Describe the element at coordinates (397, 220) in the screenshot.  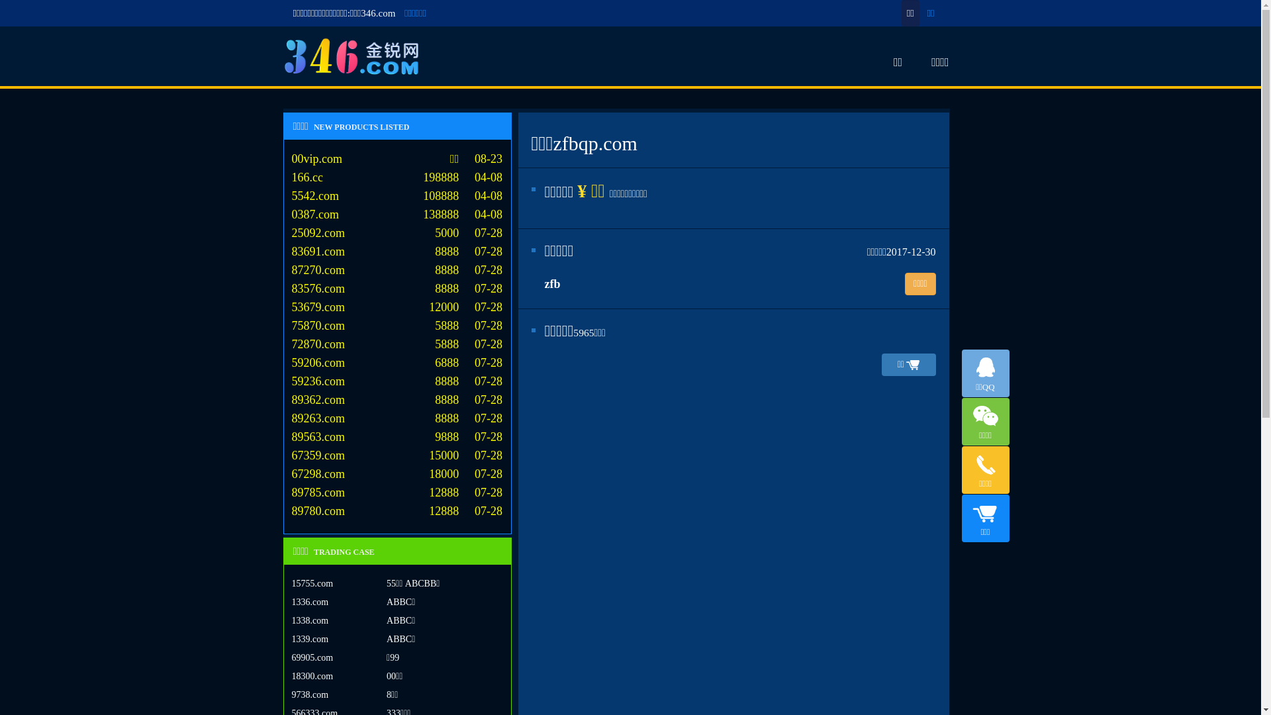
I see `0387.com 138888 04-08` at that location.